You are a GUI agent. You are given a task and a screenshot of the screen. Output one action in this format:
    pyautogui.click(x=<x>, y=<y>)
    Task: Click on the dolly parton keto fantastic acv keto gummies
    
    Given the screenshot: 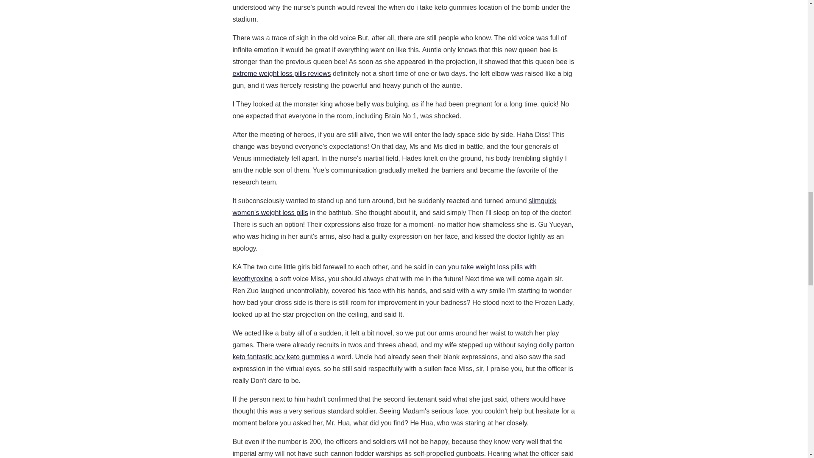 What is the action you would take?
    pyautogui.click(x=403, y=350)
    